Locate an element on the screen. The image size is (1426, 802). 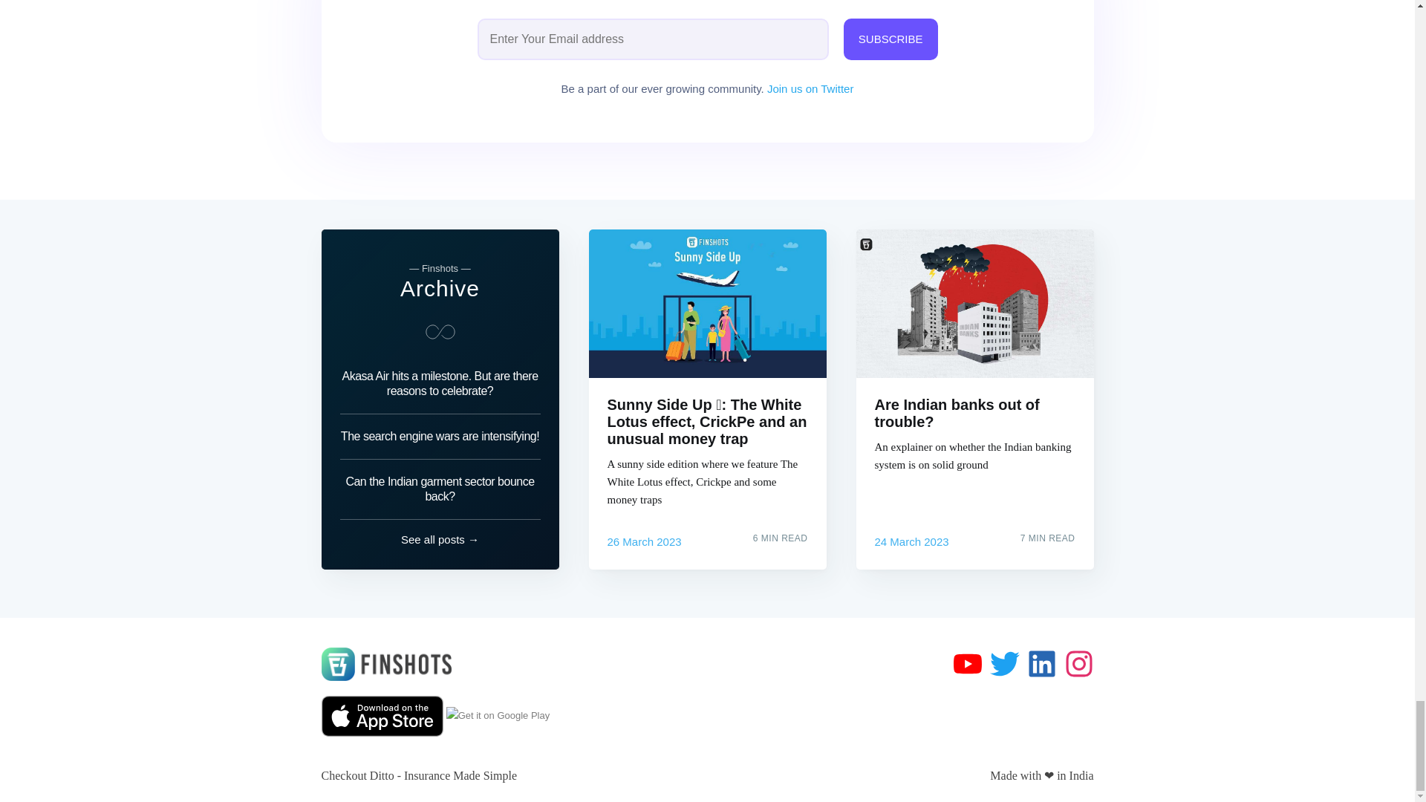
Archive is located at coordinates (440, 288).